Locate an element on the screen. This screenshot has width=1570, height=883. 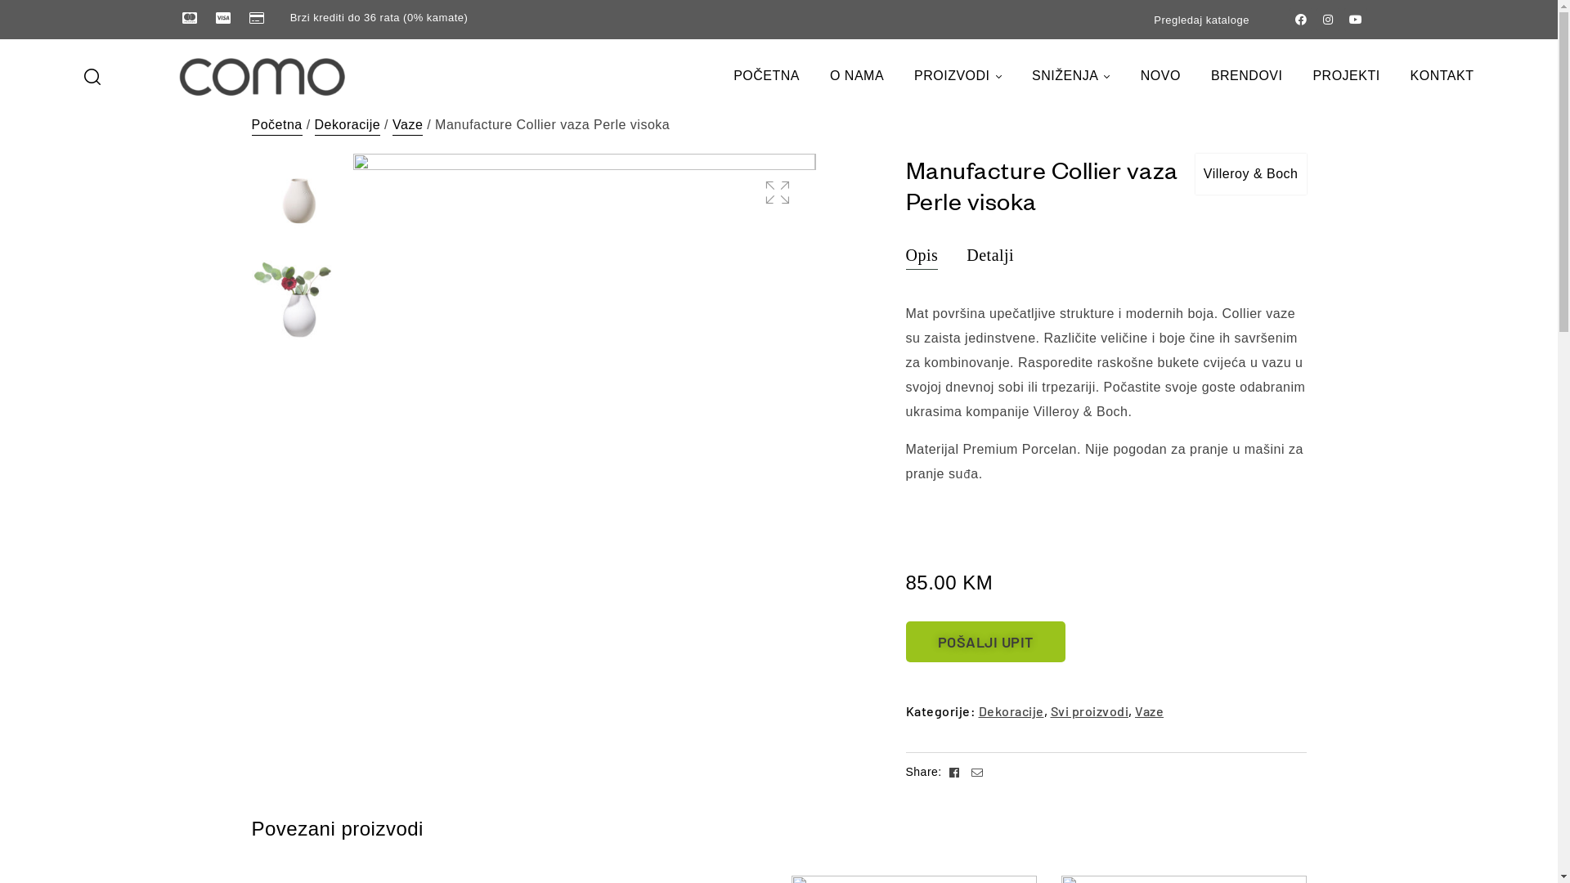
Dekoracije is located at coordinates (348, 124).